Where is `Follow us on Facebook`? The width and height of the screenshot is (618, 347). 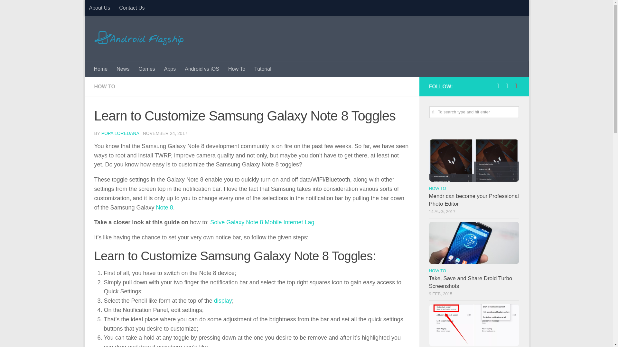 Follow us on Facebook is located at coordinates (498, 85).